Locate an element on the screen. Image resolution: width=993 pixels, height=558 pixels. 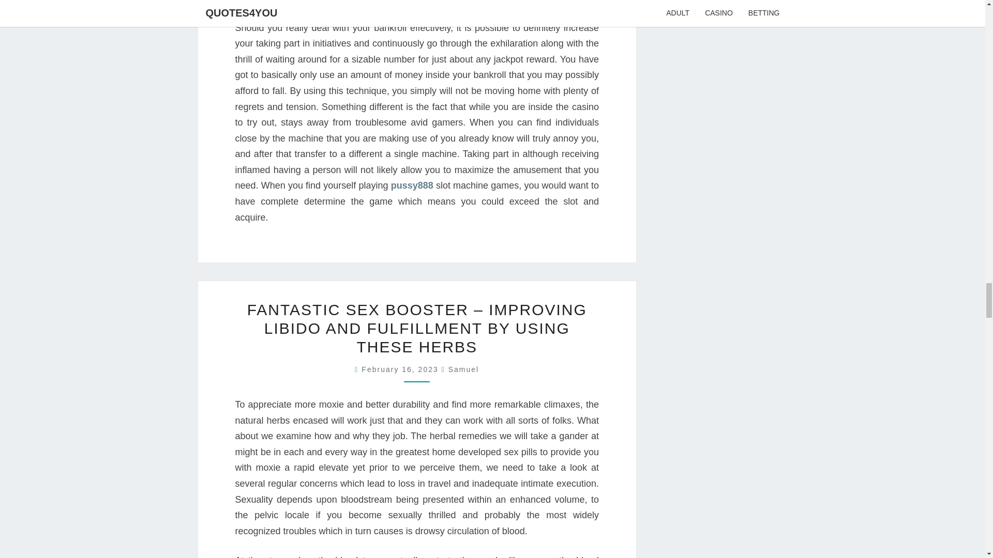
Samuel is located at coordinates (463, 369).